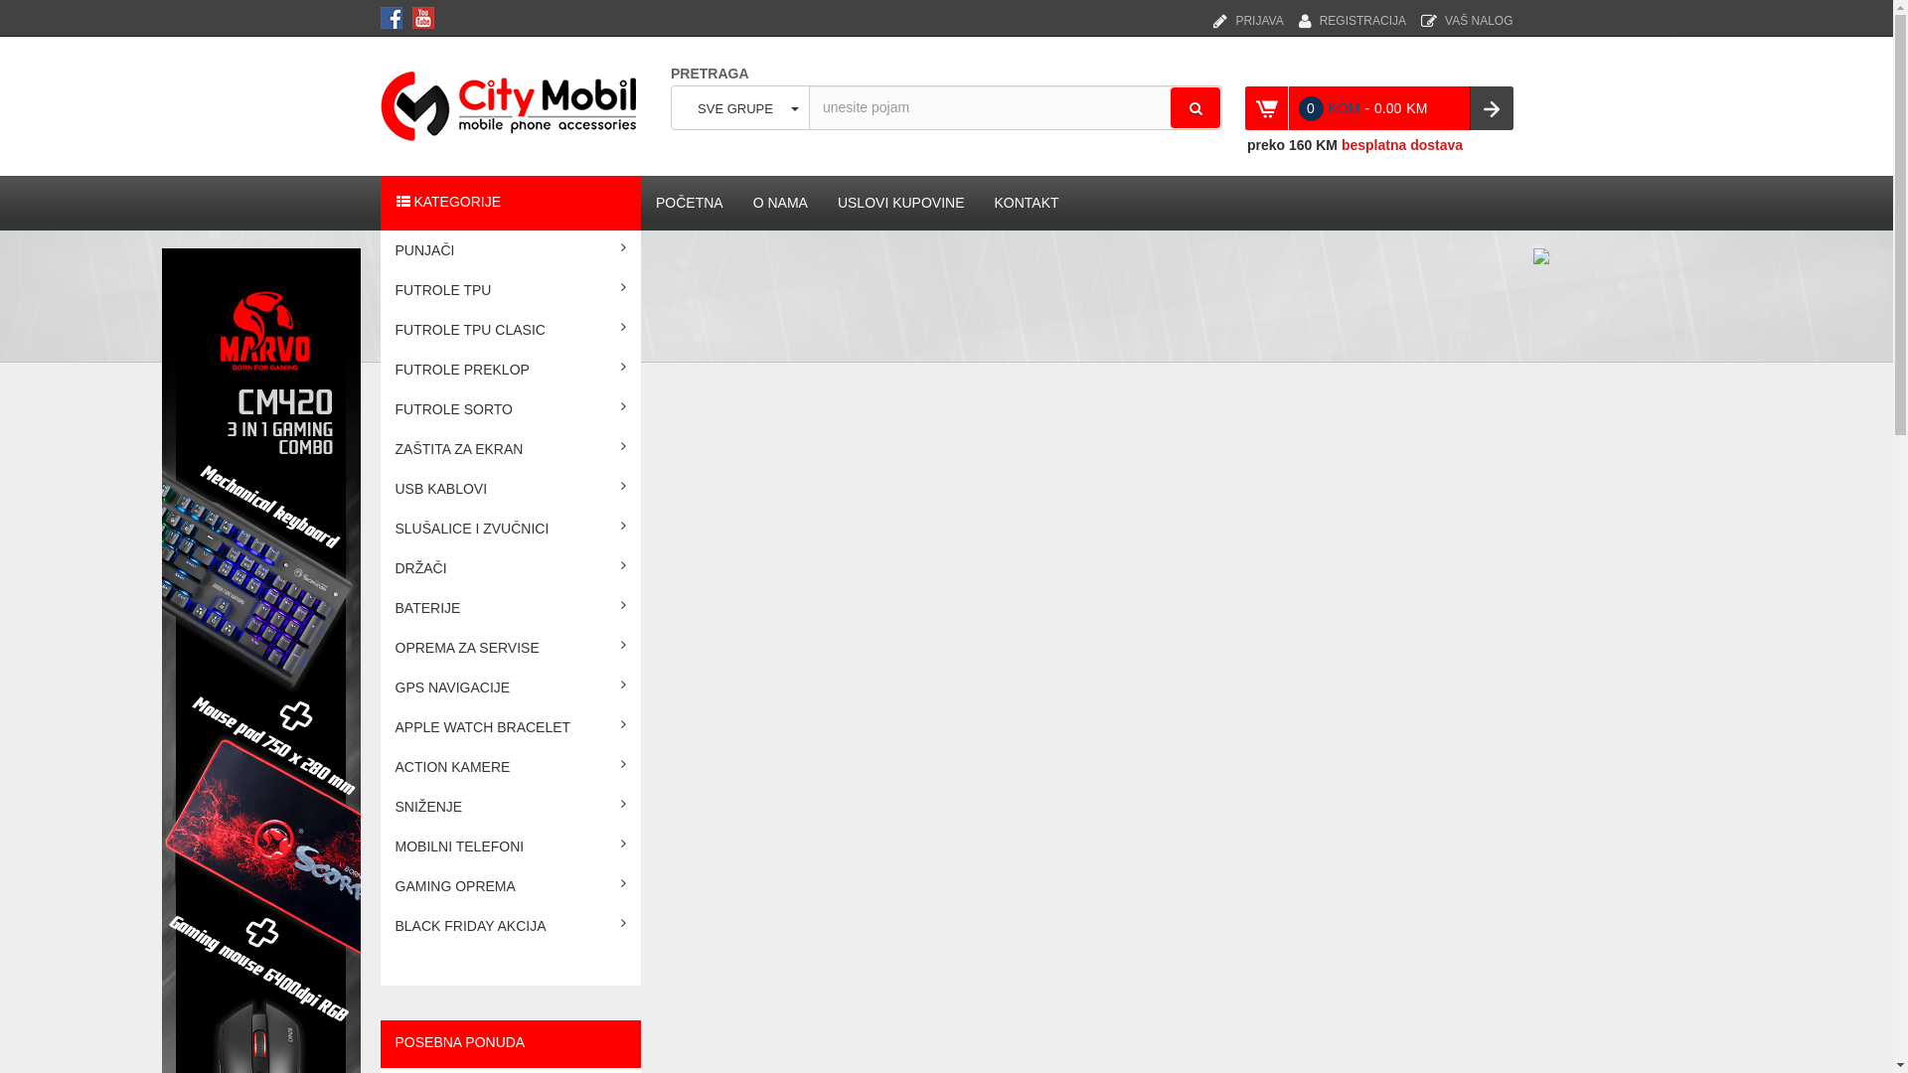 Image resolution: width=1908 pixels, height=1073 pixels. What do you see at coordinates (511, 203) in the screenshot?
I see `KATEGORIJE` at bounding box center [511, 203].